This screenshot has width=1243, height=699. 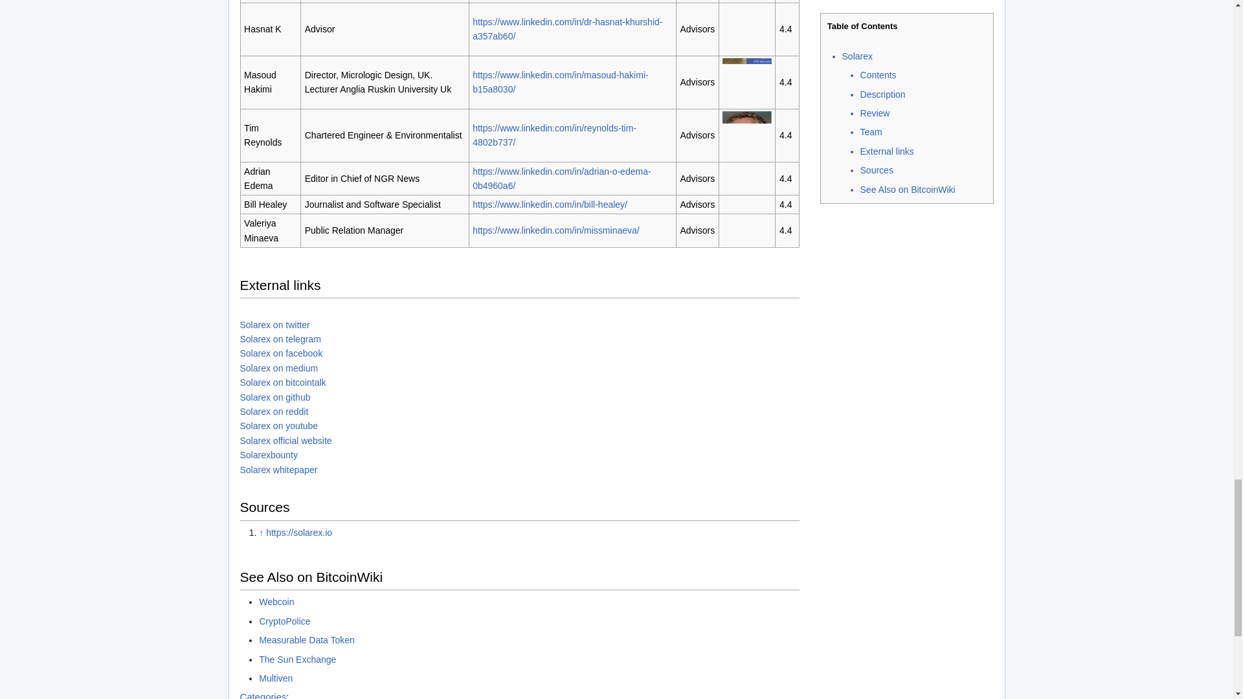 I want to click on Solarex on reddit, so click(x=274, y=411).